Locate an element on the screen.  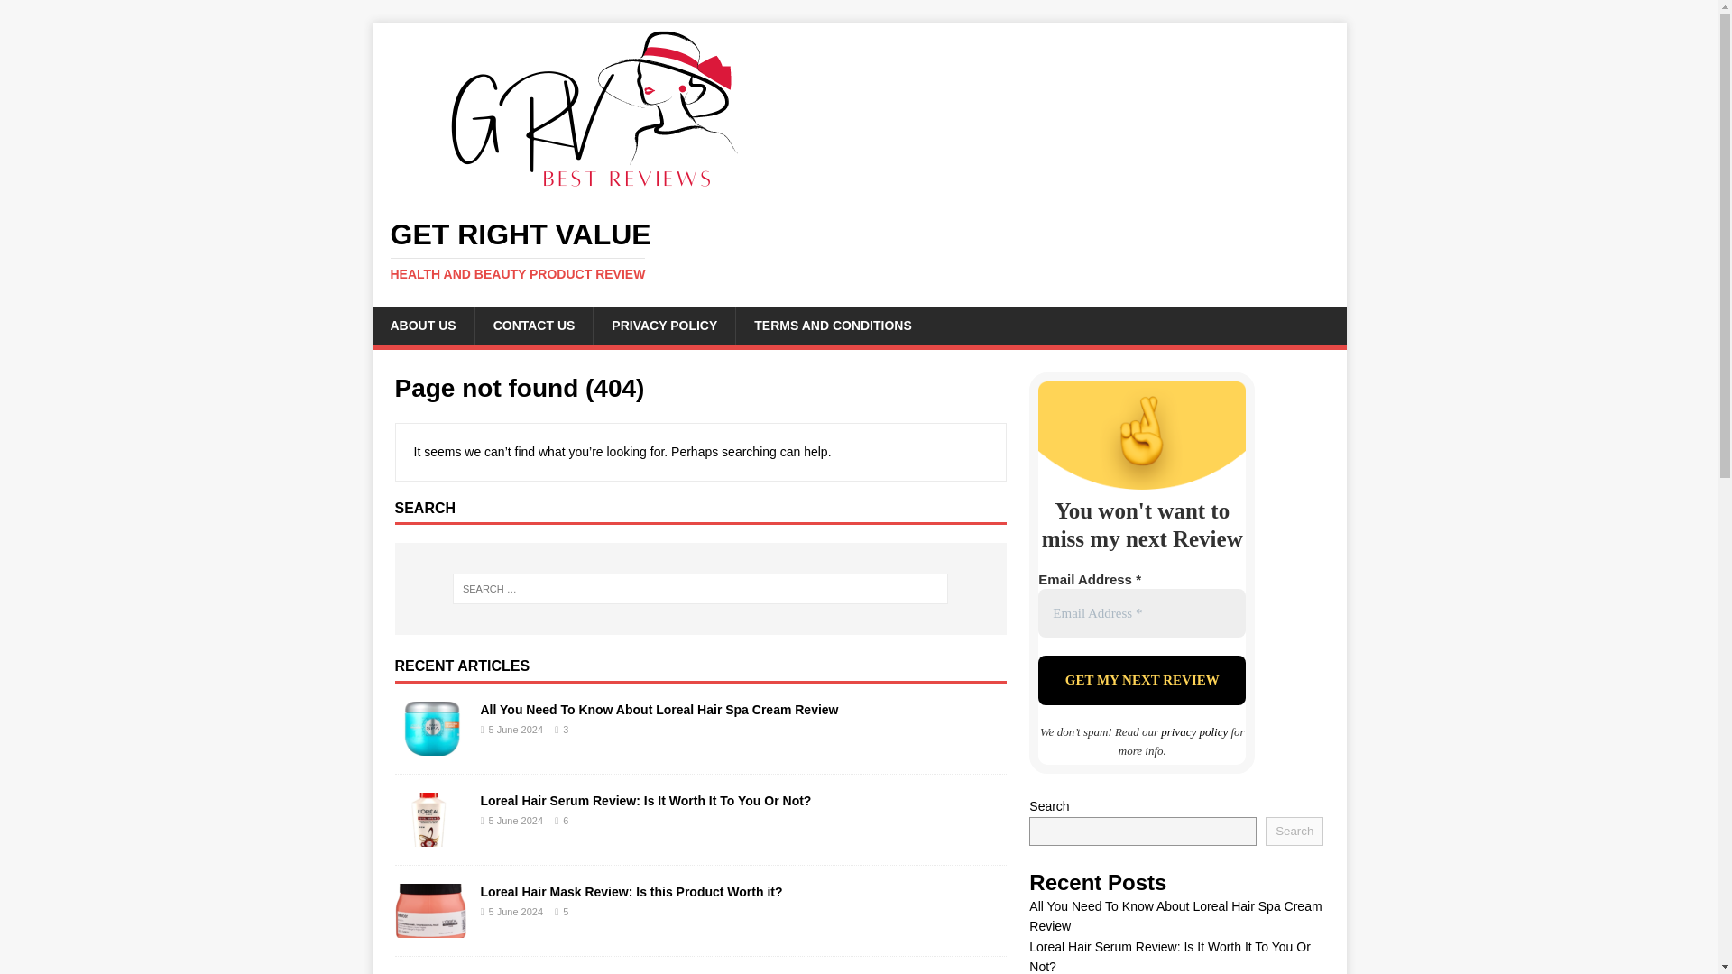
Loreal Hair Serum Review: Is It Worth It To You Or Not? is located at coordinates (431, 837).